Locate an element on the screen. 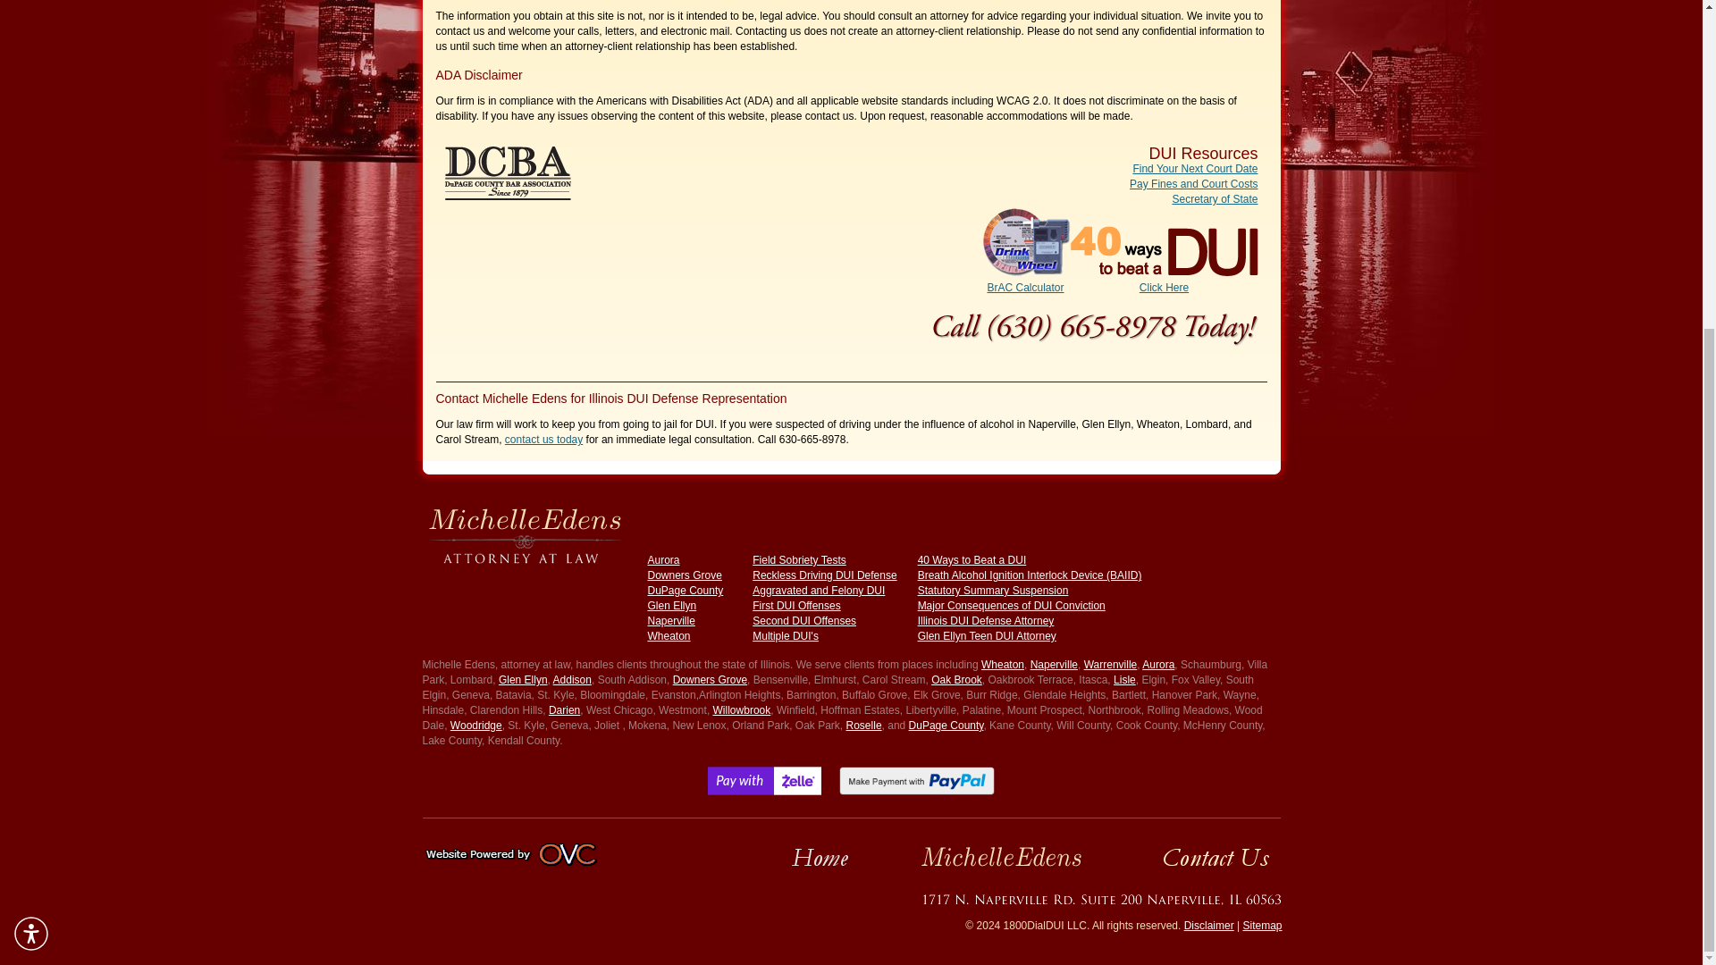 The height and width of the screenshot is (965, 1716). Secretary of State is located at coordinates (1215, 199).